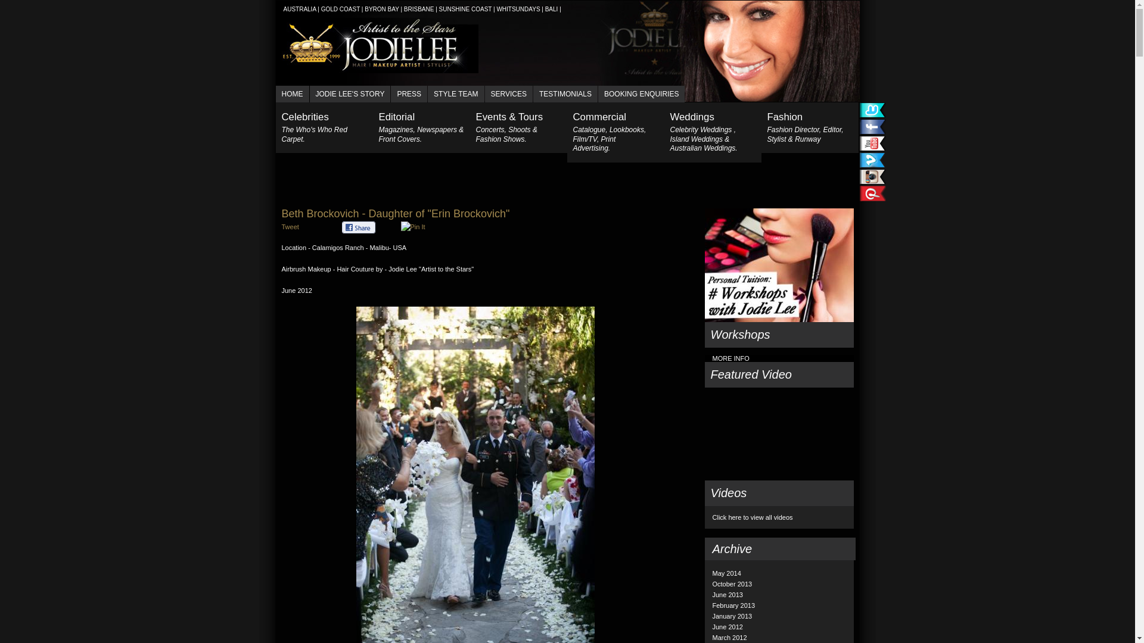  Describe the element at coordinates (456, 94) in the screenshot. I see `STYLE TEAM` at that location.